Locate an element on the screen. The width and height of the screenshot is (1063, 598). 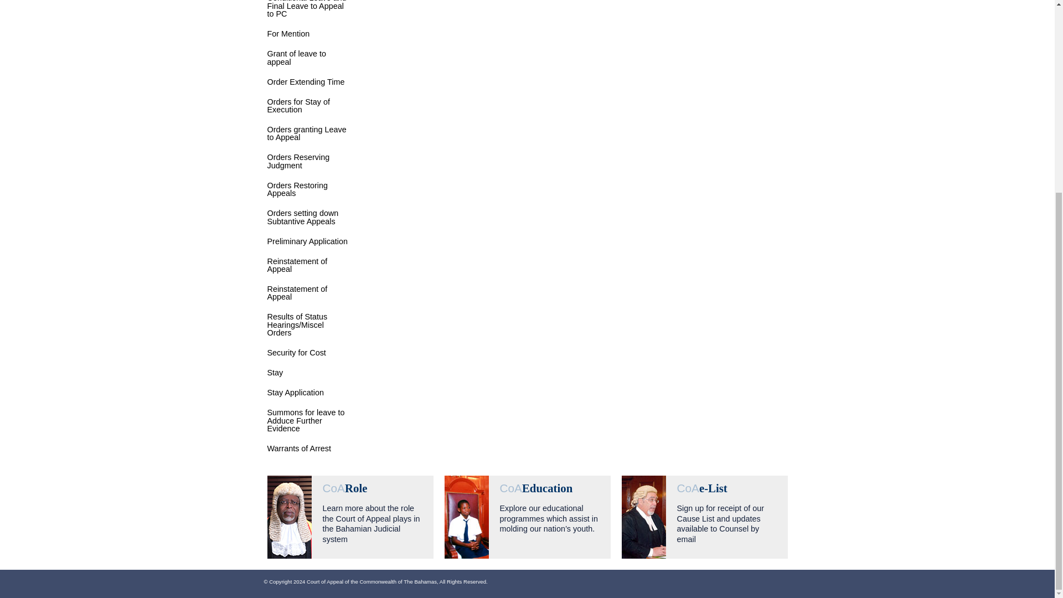
Orders Restoring Appeals is located at coordinates (297, 189).